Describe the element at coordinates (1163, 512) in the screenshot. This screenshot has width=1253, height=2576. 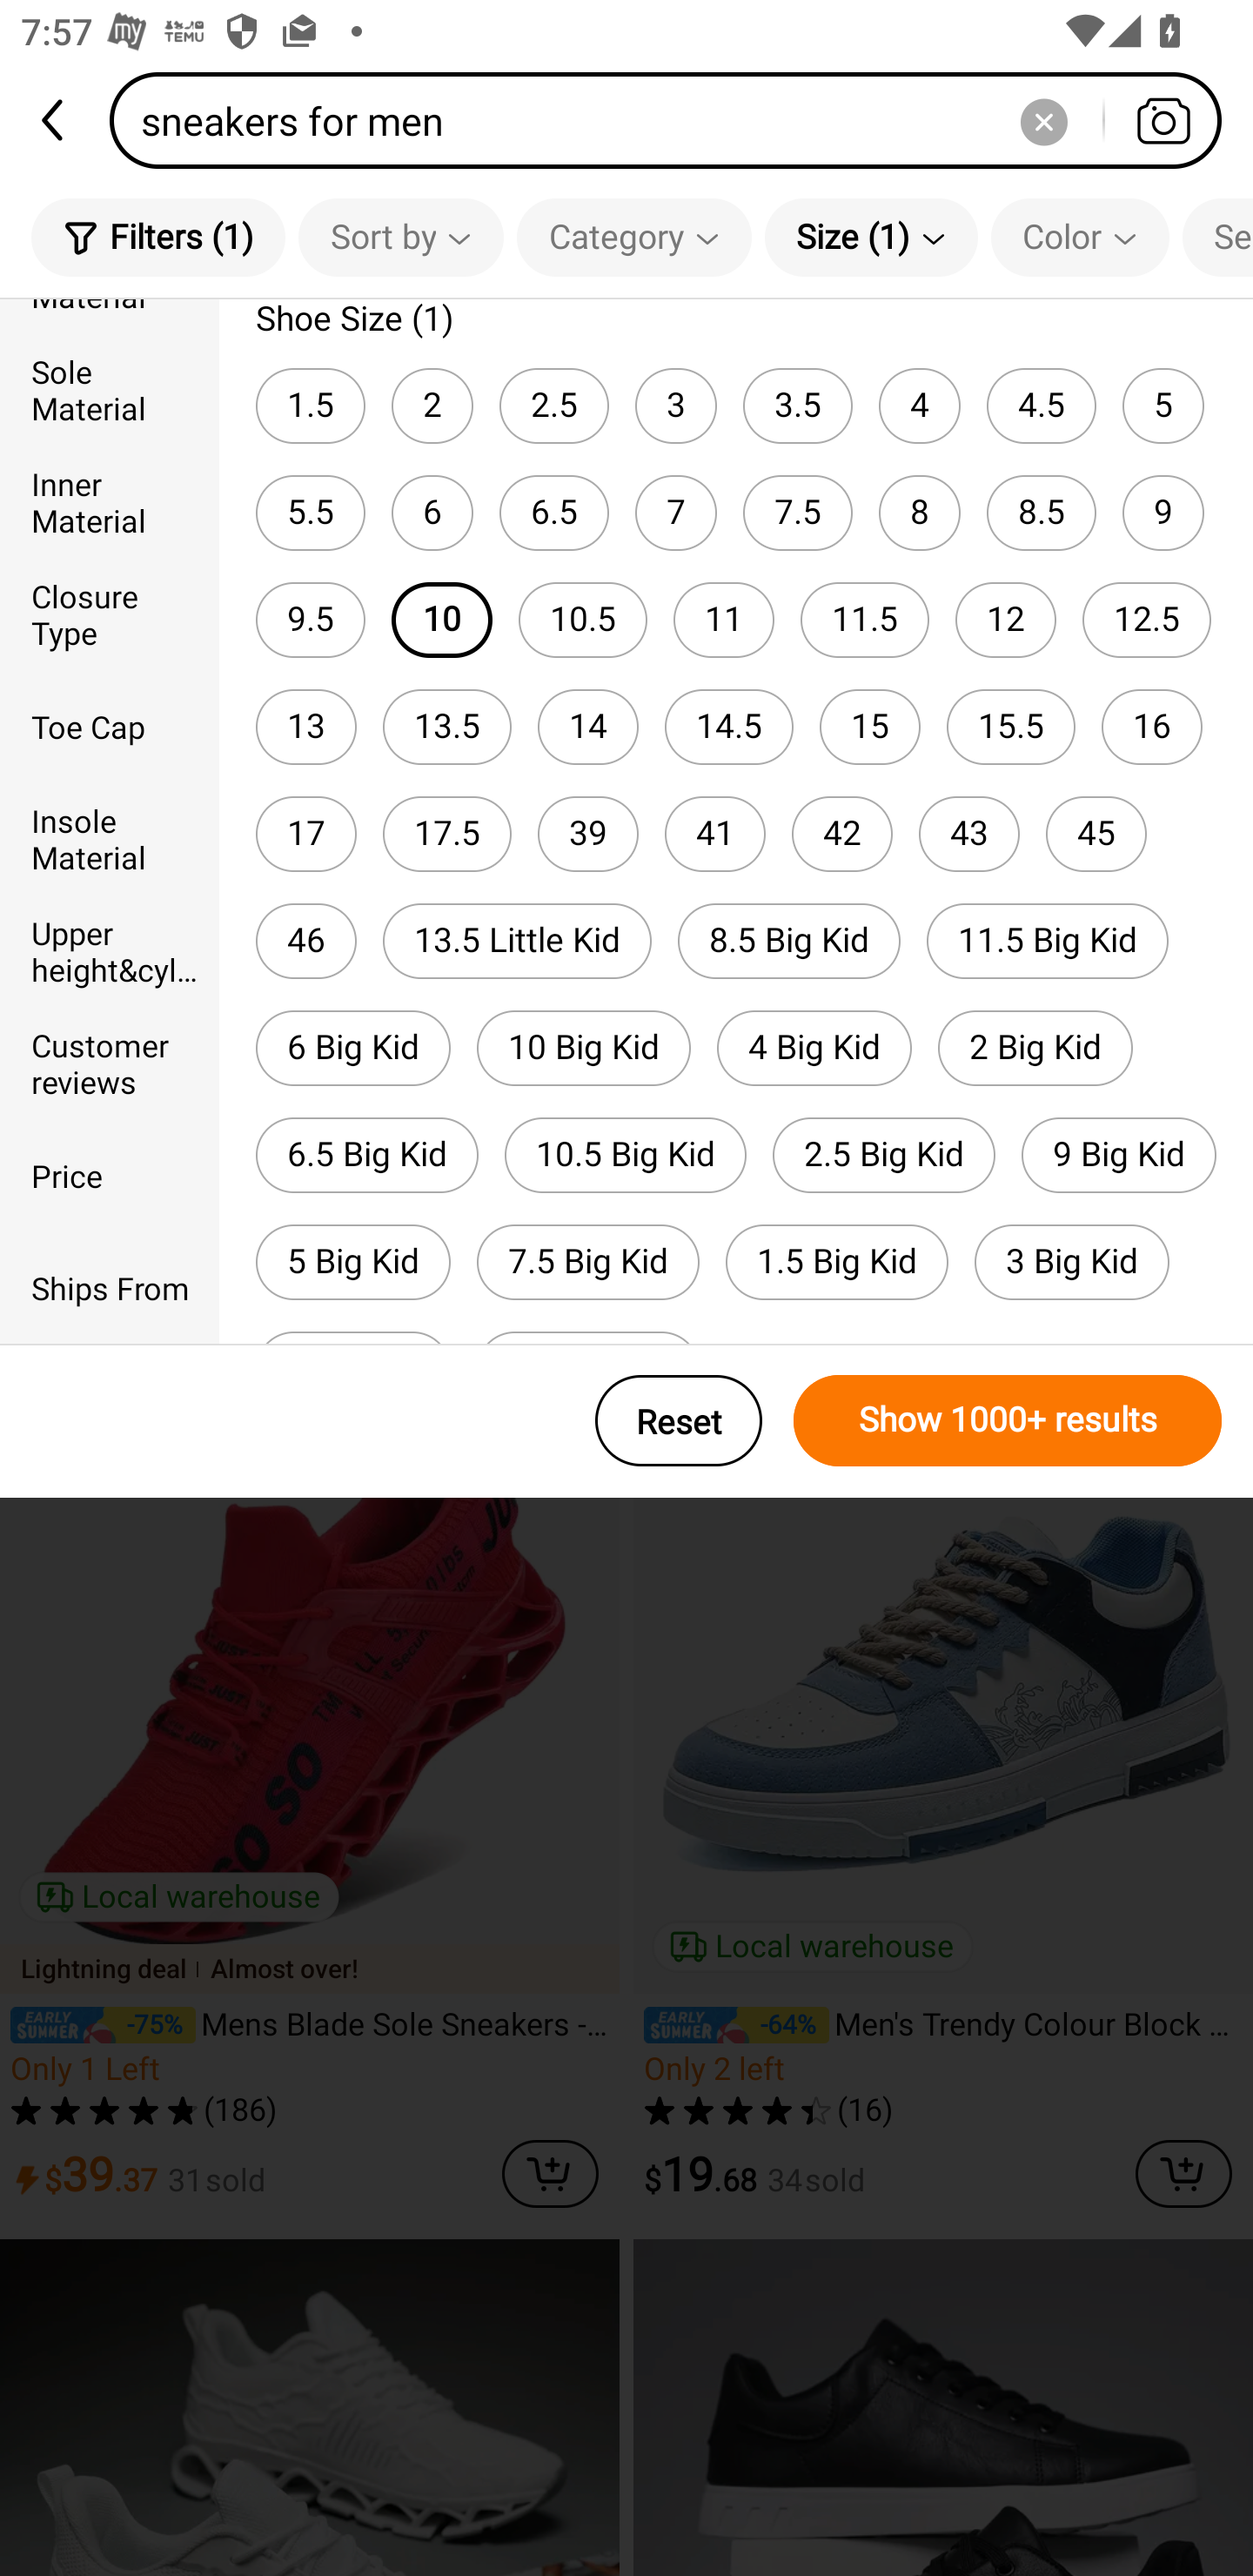
I see `9` at that location.